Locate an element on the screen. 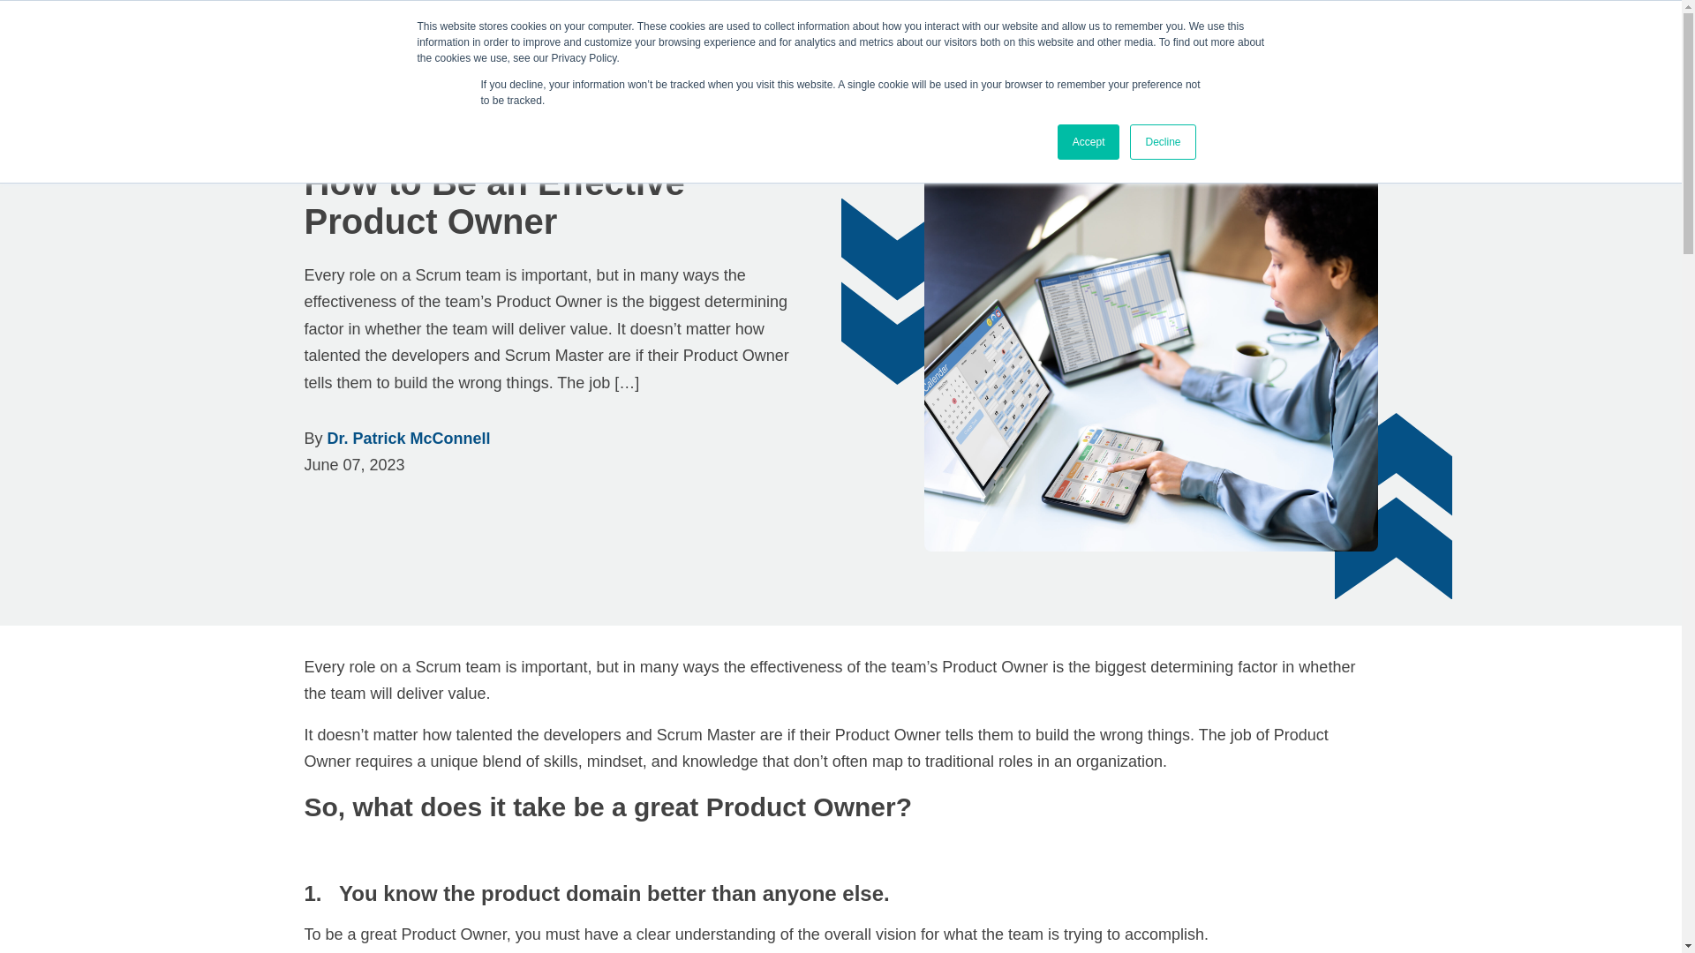  Posts by Dr. Patrick McConnell is located at coordinates (409, 438).